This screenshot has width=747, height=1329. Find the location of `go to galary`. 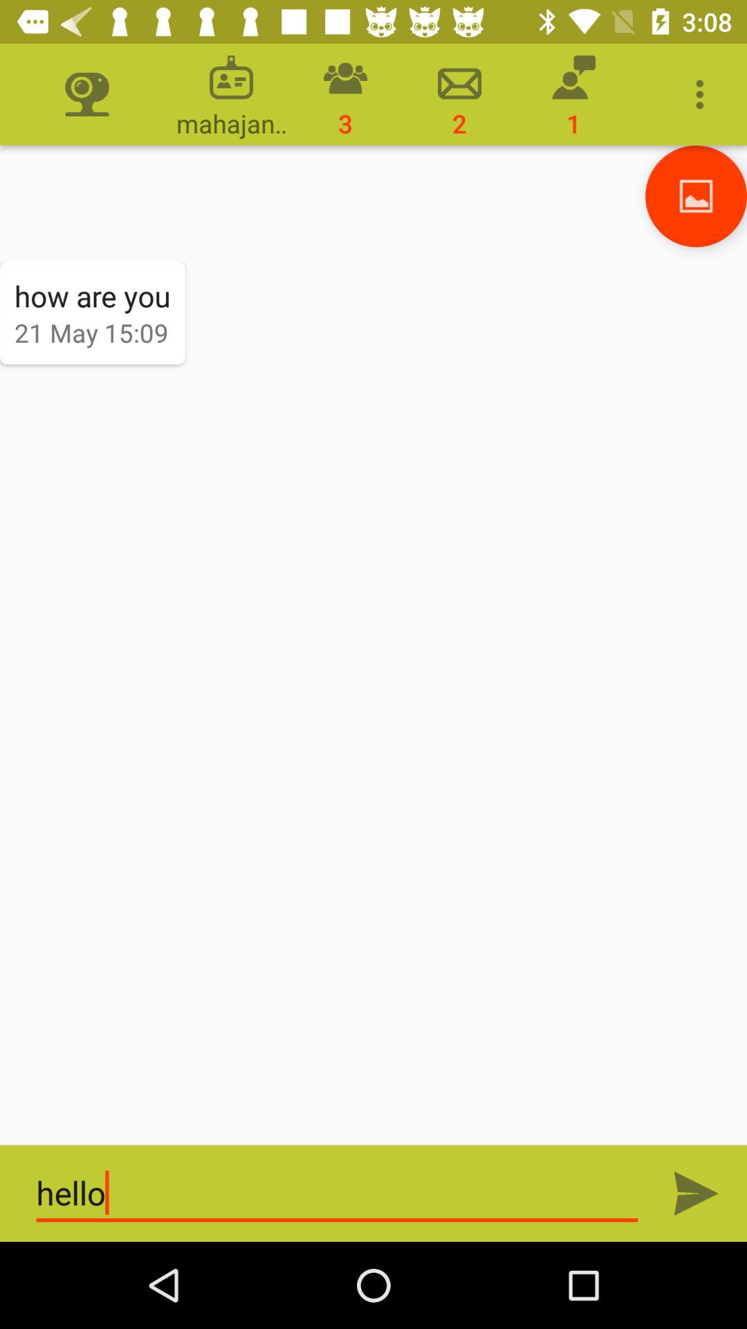

go to galary is located at coordinates (696, 197).